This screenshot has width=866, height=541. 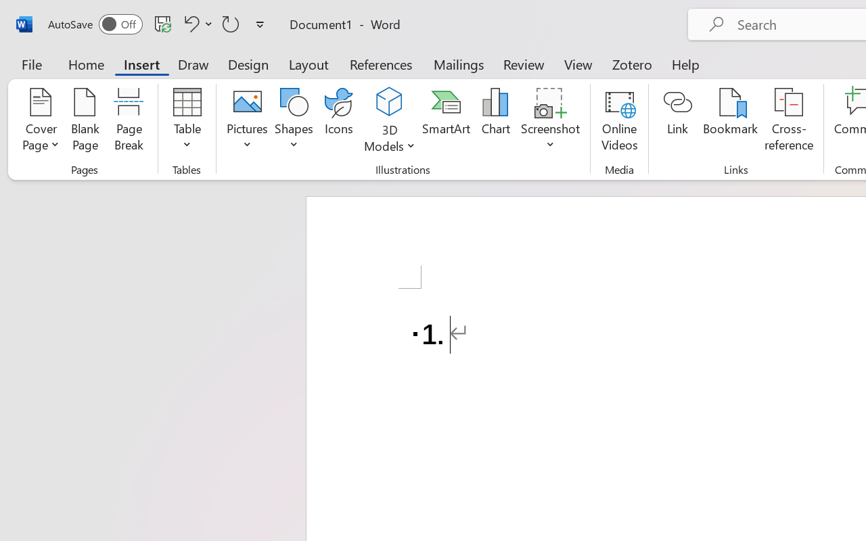 I want to click on SmartArt..., so click(x=446, y=122).